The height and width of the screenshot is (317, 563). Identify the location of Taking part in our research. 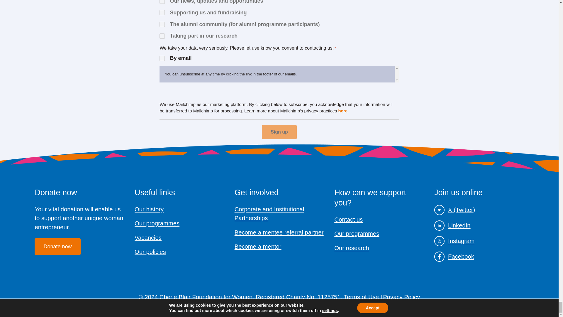
(162, 36).